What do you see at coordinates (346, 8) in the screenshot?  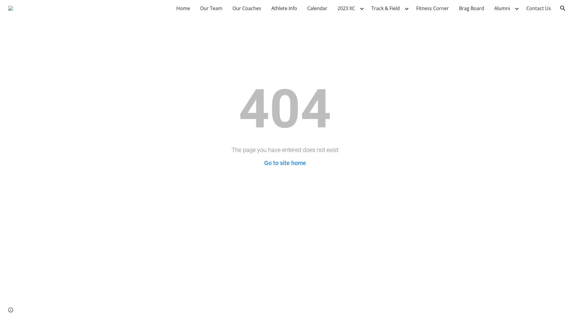 I see `2023 XC` at bounding box center [346, 8].